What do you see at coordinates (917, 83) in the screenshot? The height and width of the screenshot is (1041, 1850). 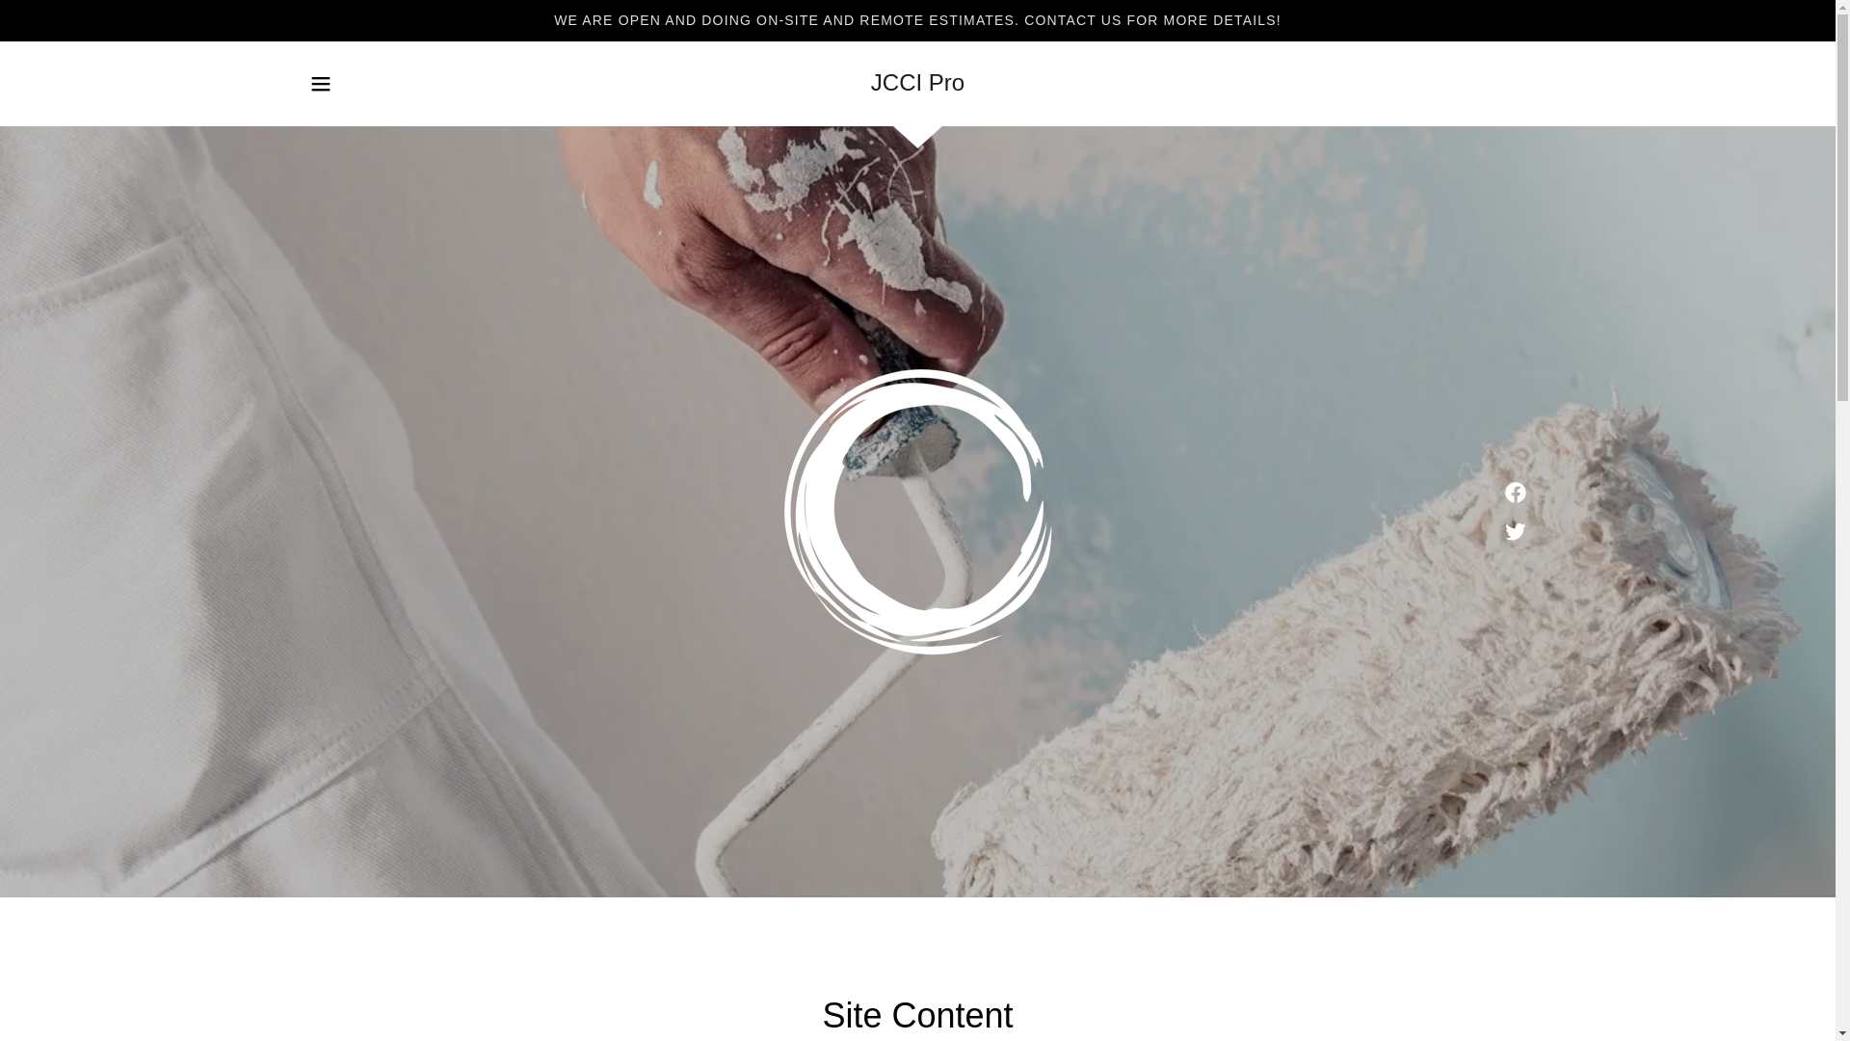 I see `JCCI Pro` at bounding box center [917, 83].